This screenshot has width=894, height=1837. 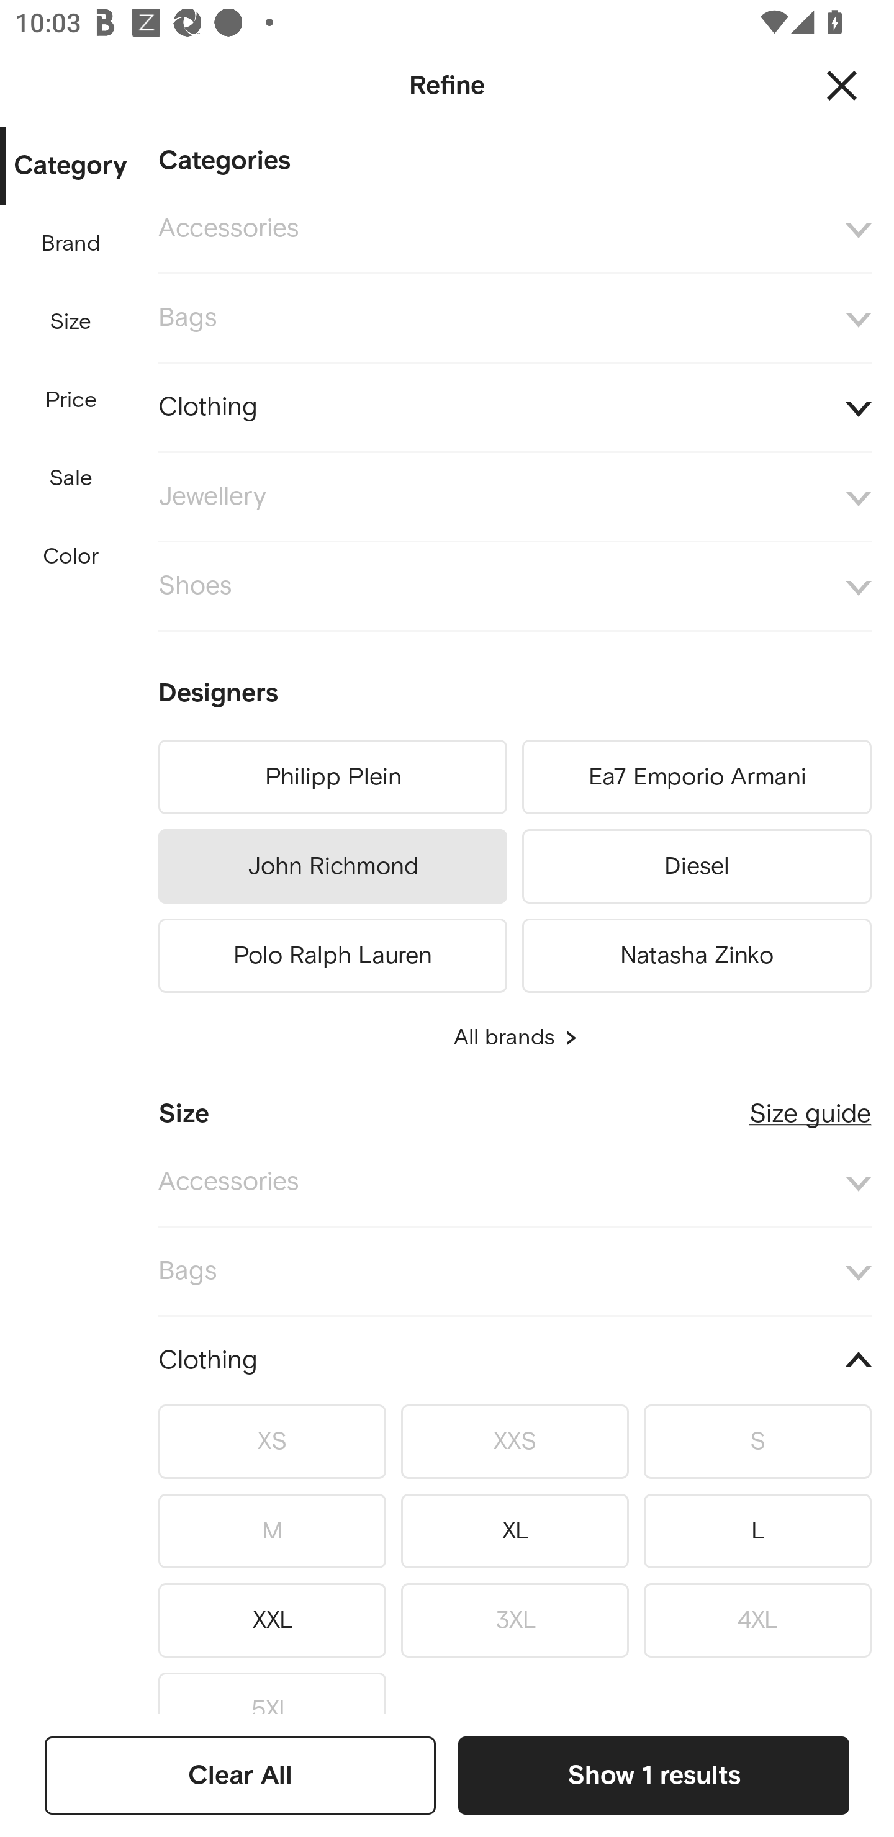 What do you see at coordinates (515, 1272) in the screenshot?
I see `Bags` at bounding box center [515, 1272].